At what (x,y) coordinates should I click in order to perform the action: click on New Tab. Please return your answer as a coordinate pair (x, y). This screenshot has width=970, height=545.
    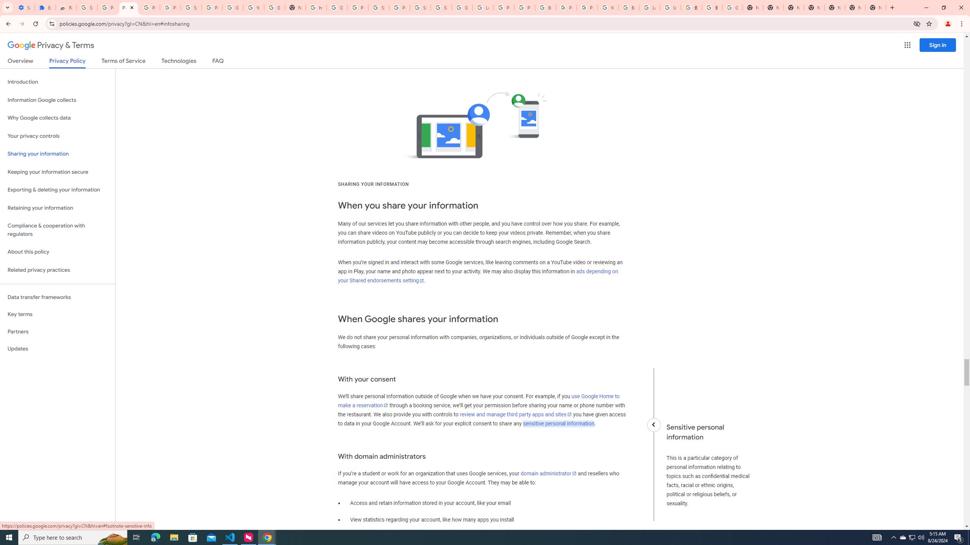
    Looking at the image, I should click on (876, 8).